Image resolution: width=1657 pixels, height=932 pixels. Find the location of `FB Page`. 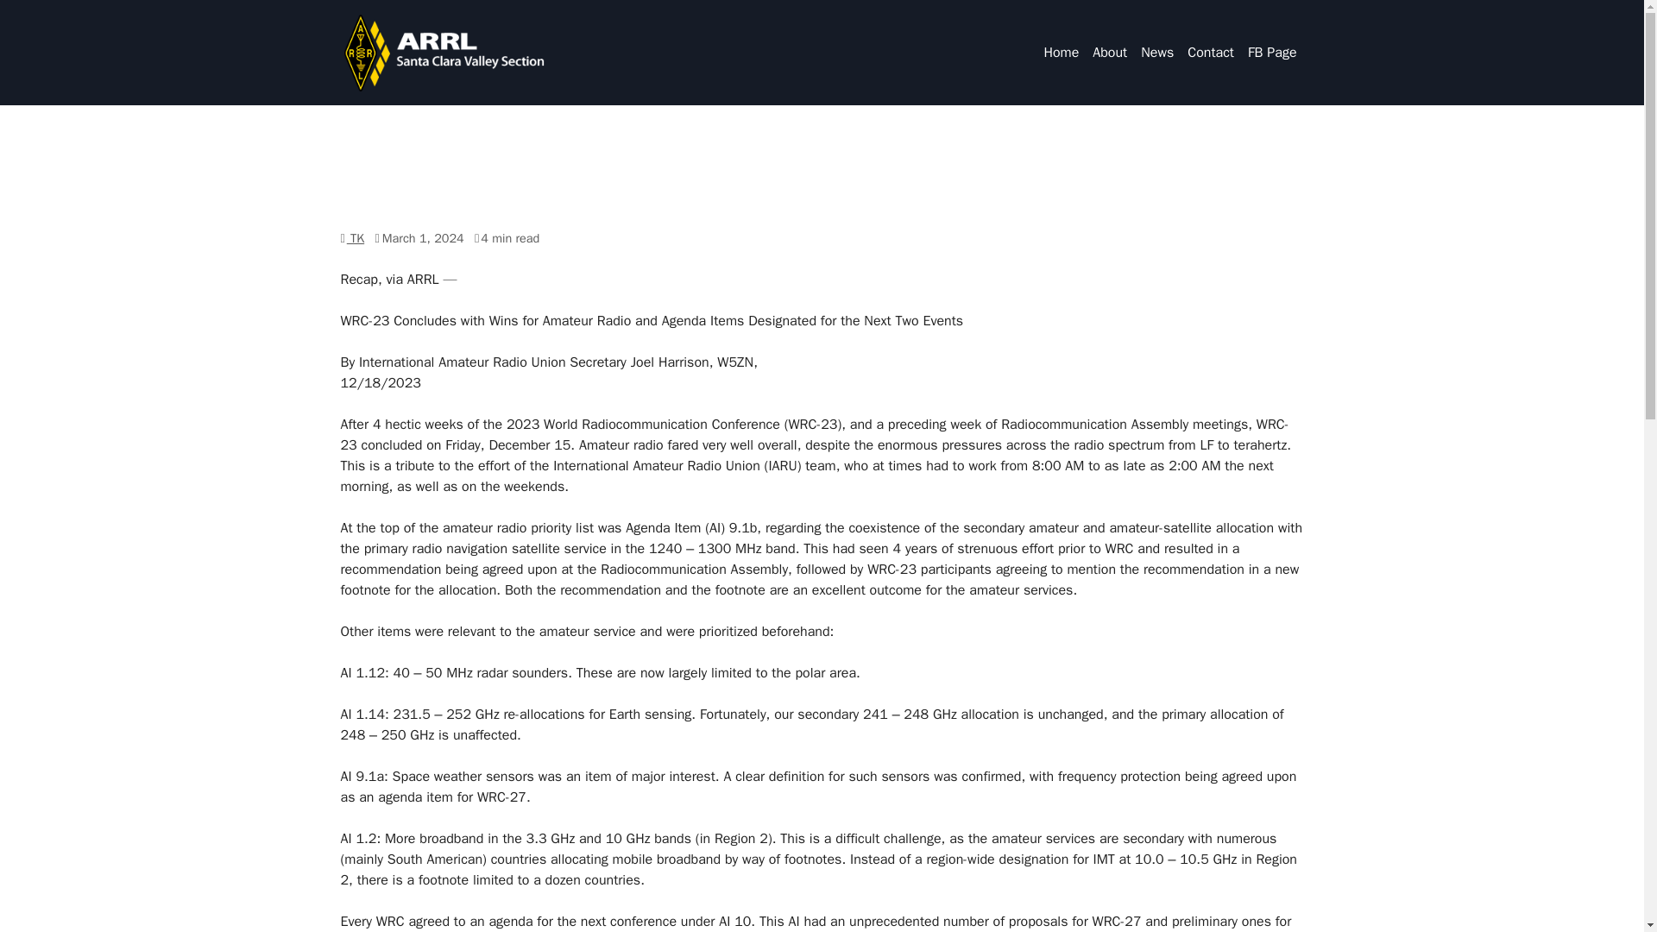

FB Page is located at coordinates (356, 238).